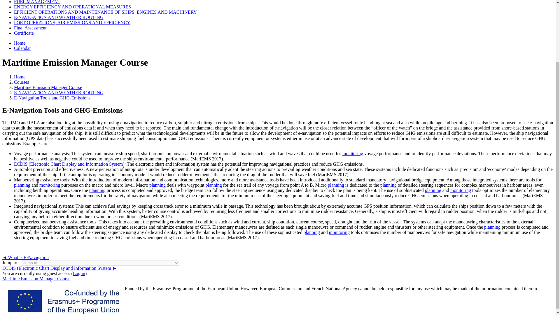 Image resolution: width=560 pixels, height=315 pixels. I want to click on E-NAVIGATION AND WEATHER ROUTING, so click(59, 92).